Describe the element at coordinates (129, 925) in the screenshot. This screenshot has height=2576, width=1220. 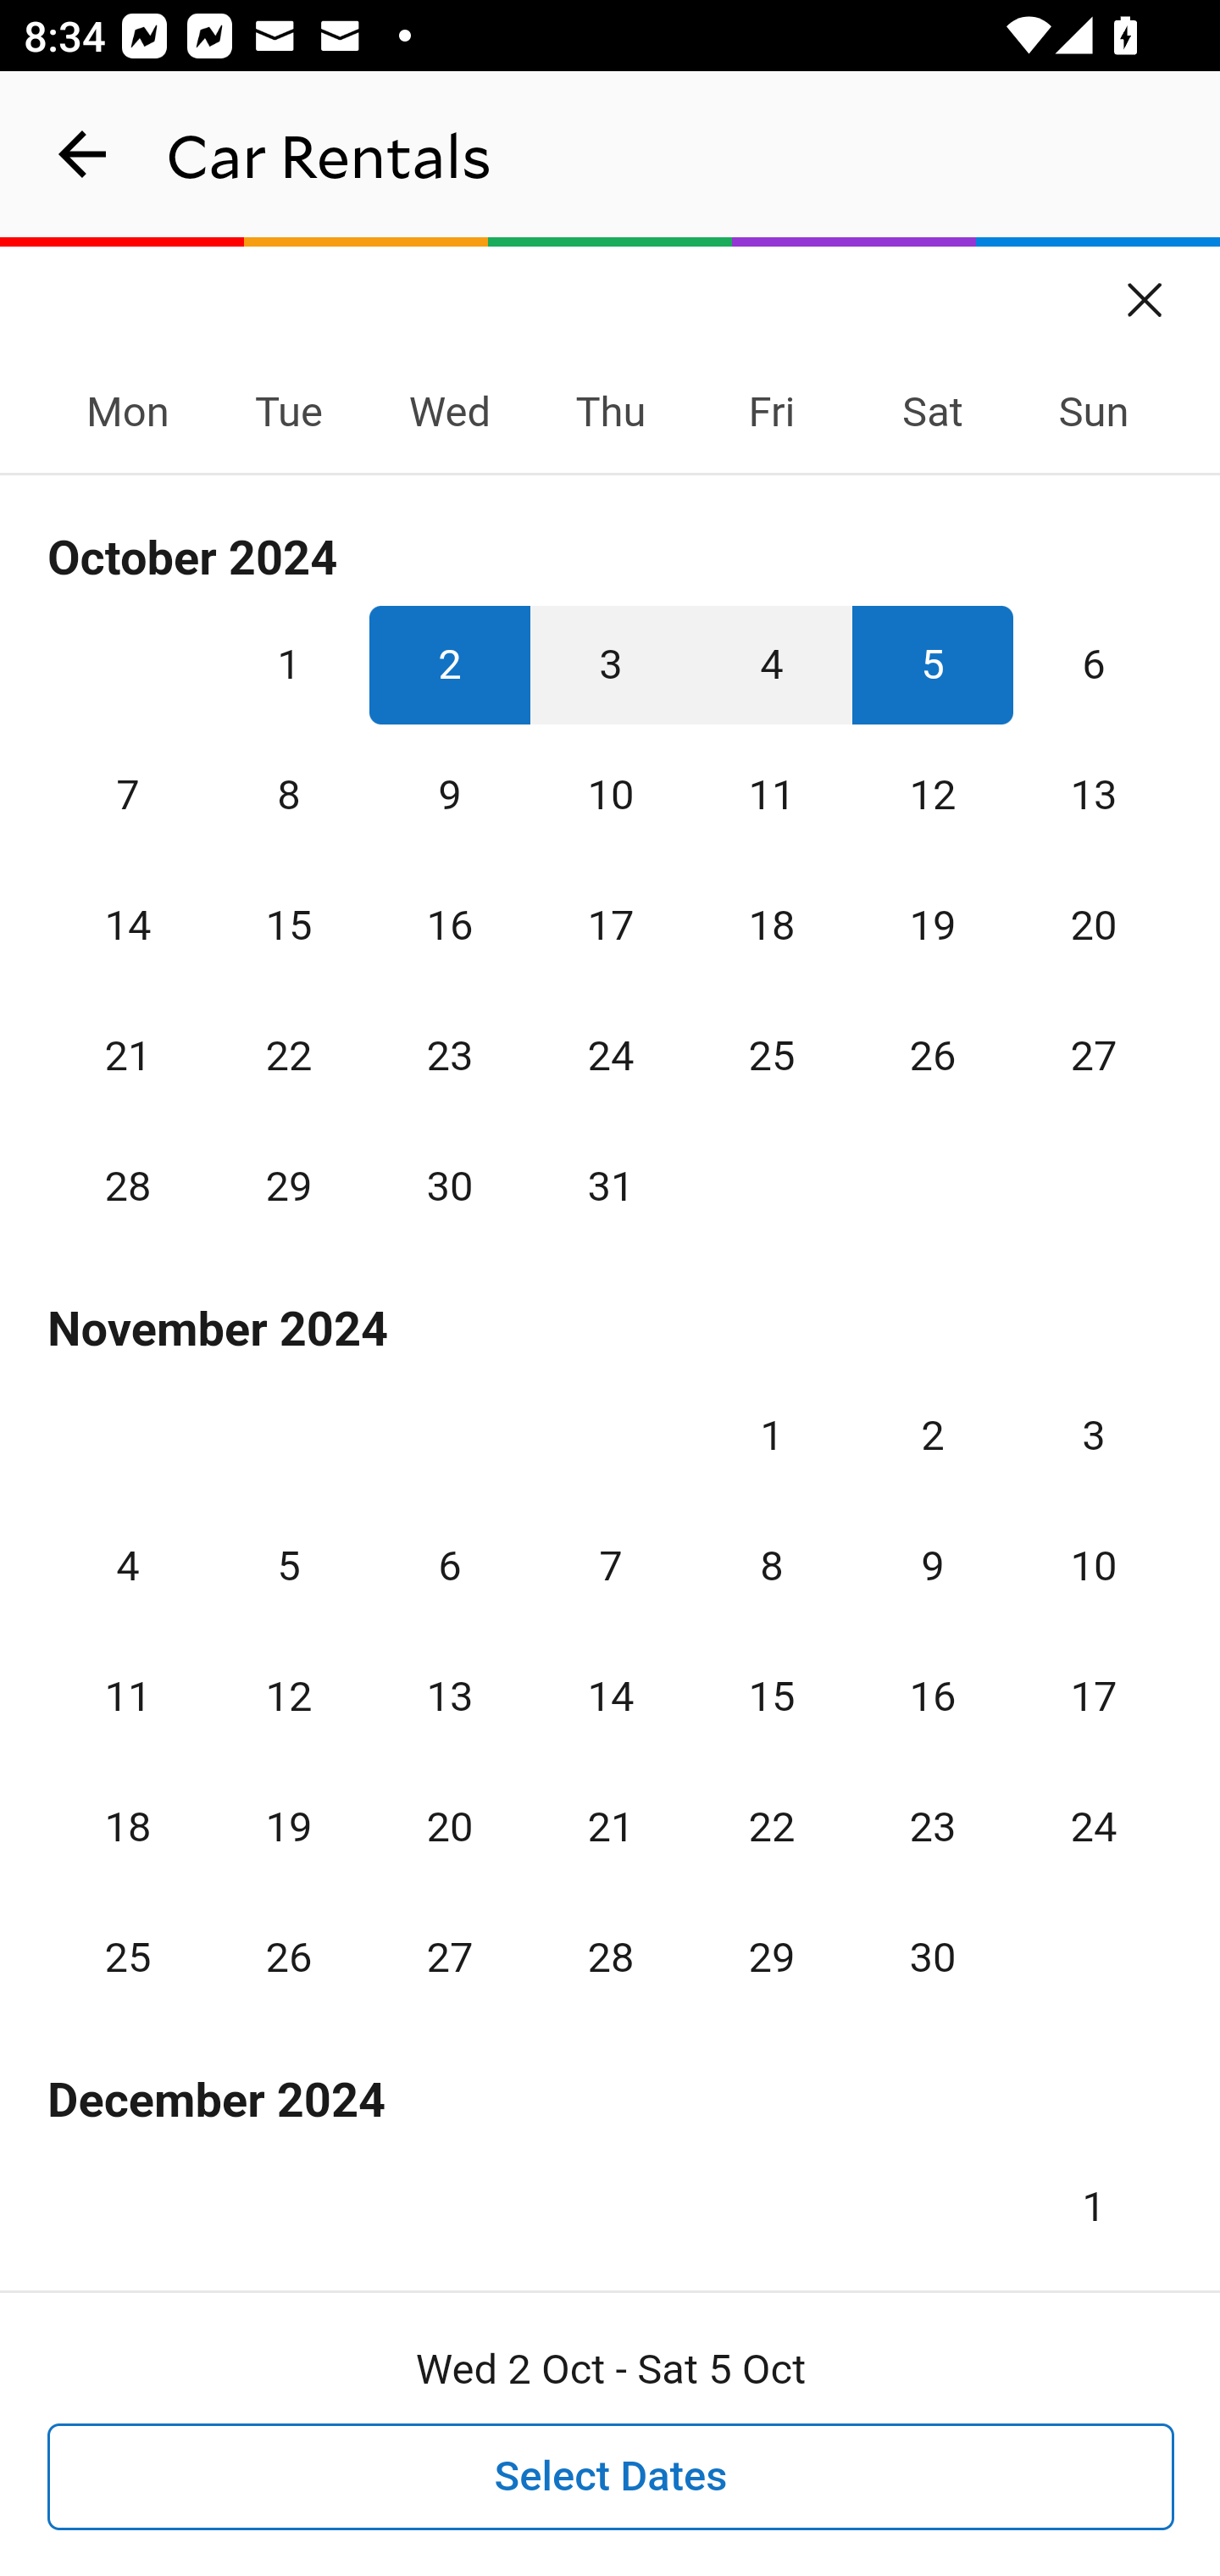
I see `14 October 2024` at that location.